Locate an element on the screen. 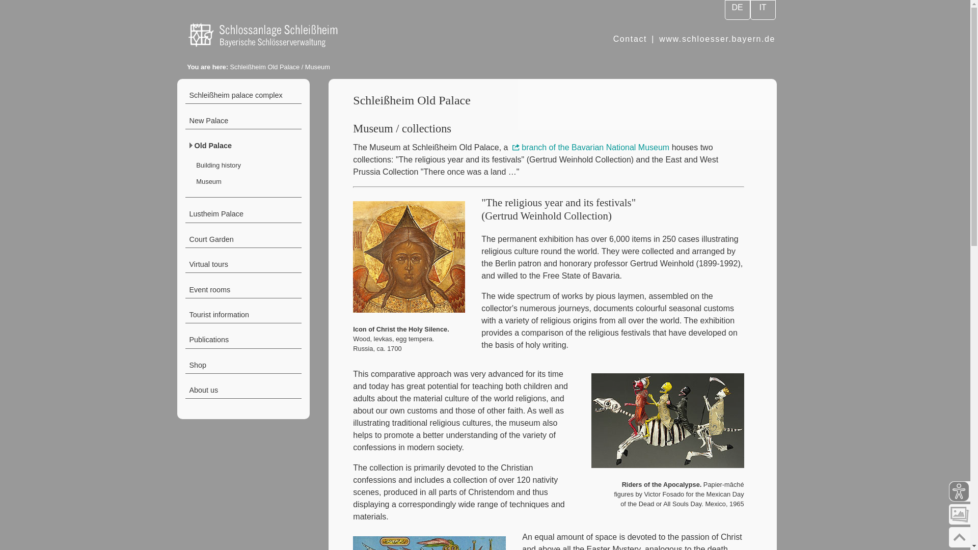 This screenshot has width=978, height=550. External link to www.schloesser.bayern.de is located at coordinates (717, 39).